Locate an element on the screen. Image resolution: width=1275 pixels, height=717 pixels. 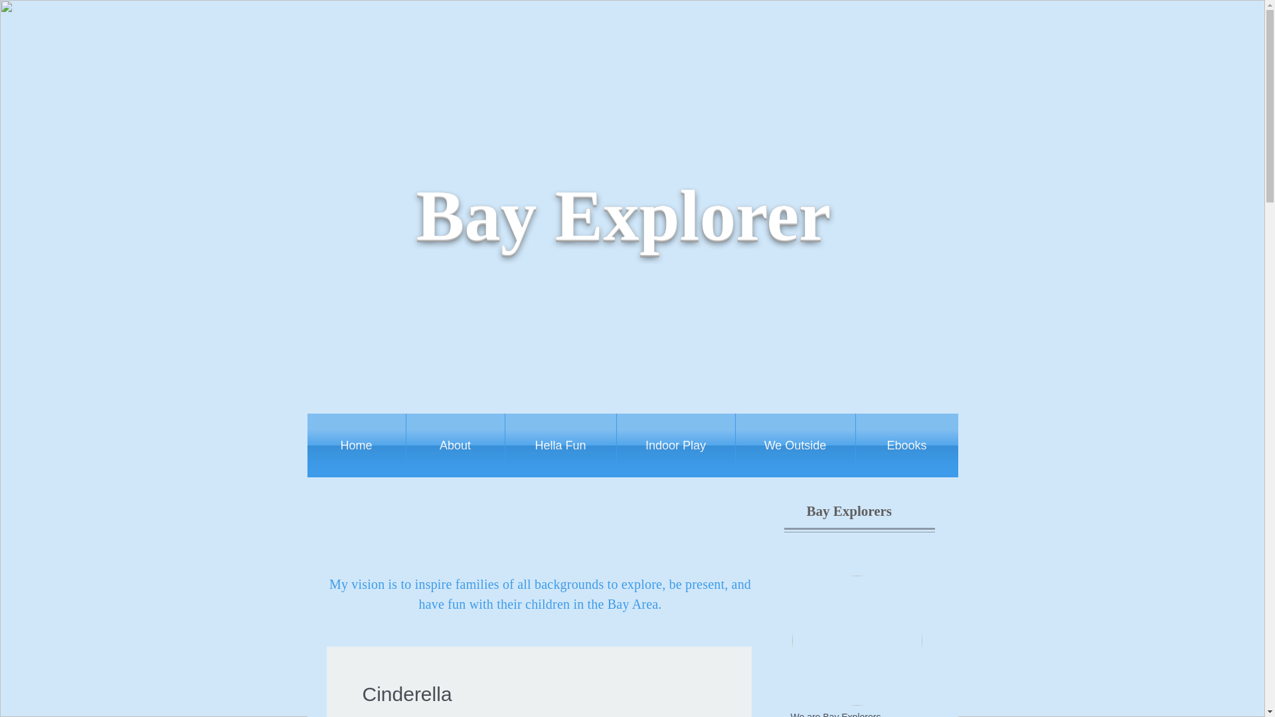
We Outside is located at coordinates (796, 445).